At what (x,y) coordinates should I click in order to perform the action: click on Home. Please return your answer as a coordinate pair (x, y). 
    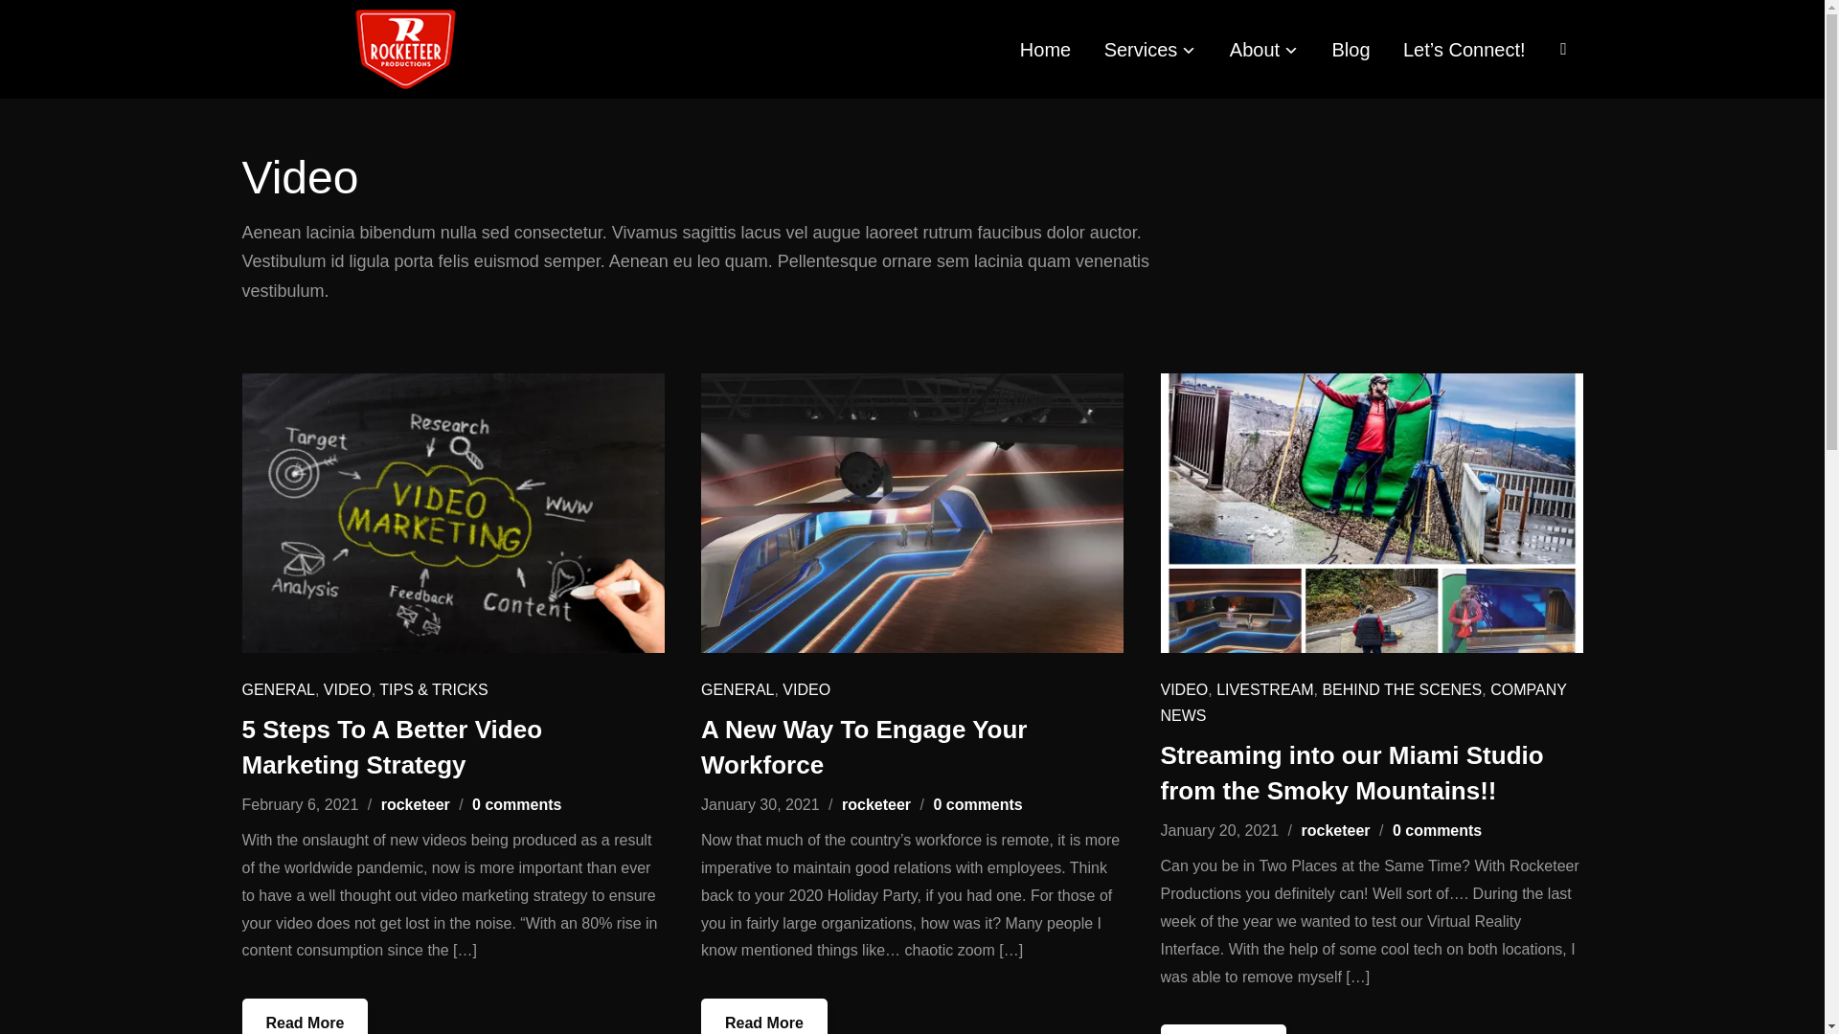
    Looking at the image, I should click on (1045, 50).